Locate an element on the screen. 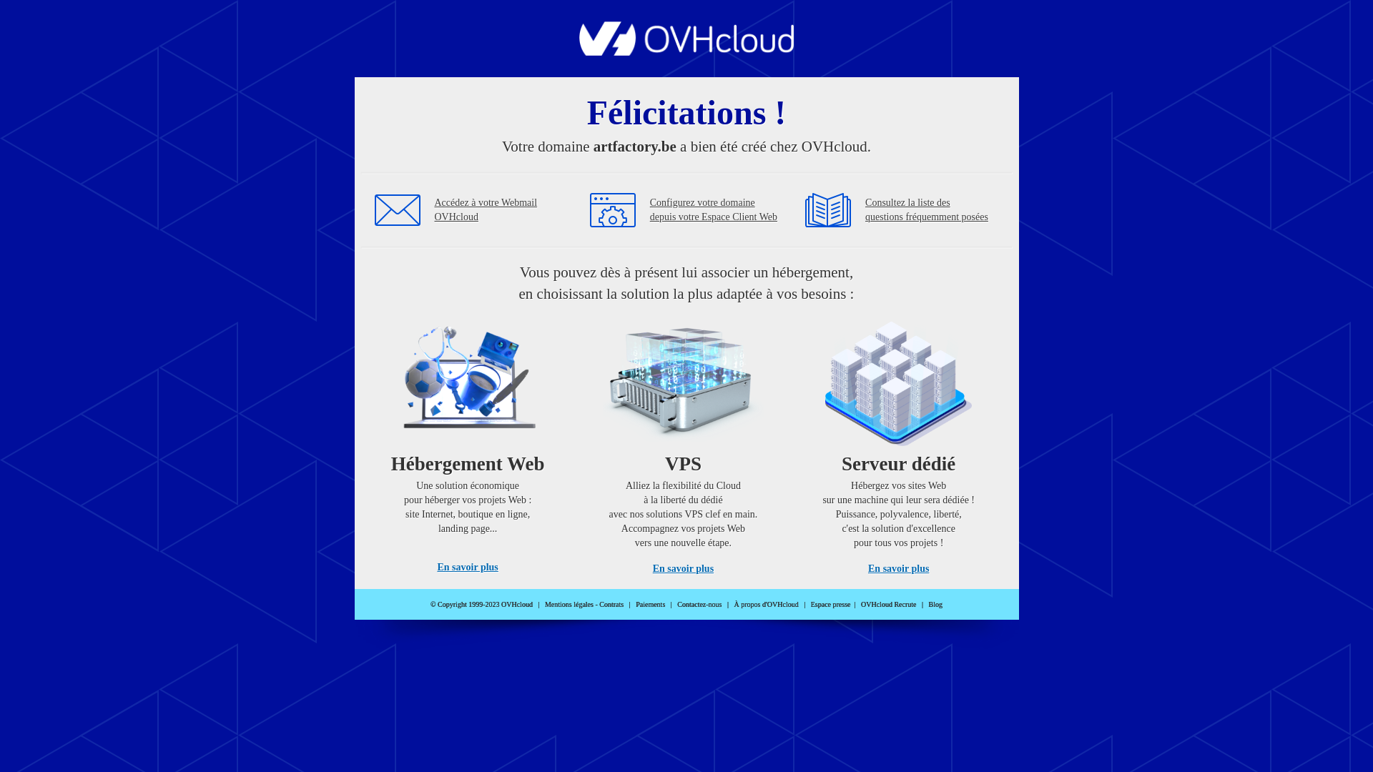  Contactez-nous is located at coordinates (699, 605).